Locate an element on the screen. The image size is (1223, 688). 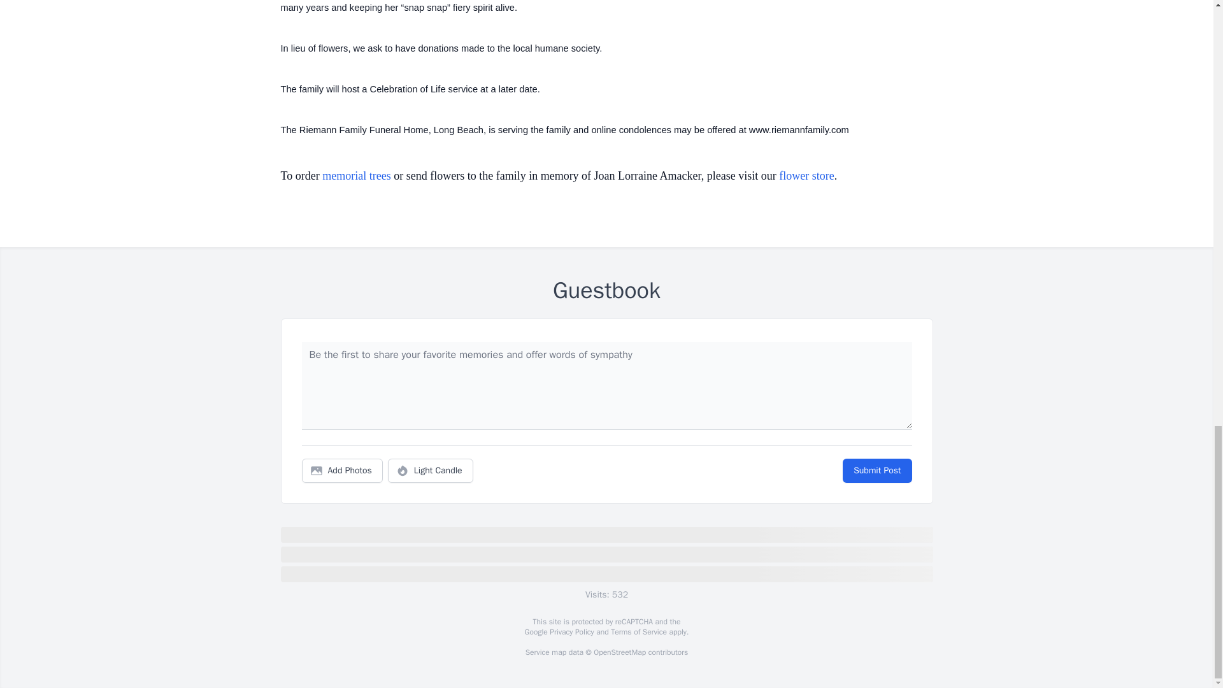
OpenStreetMap is located at coordinates (619, 652).